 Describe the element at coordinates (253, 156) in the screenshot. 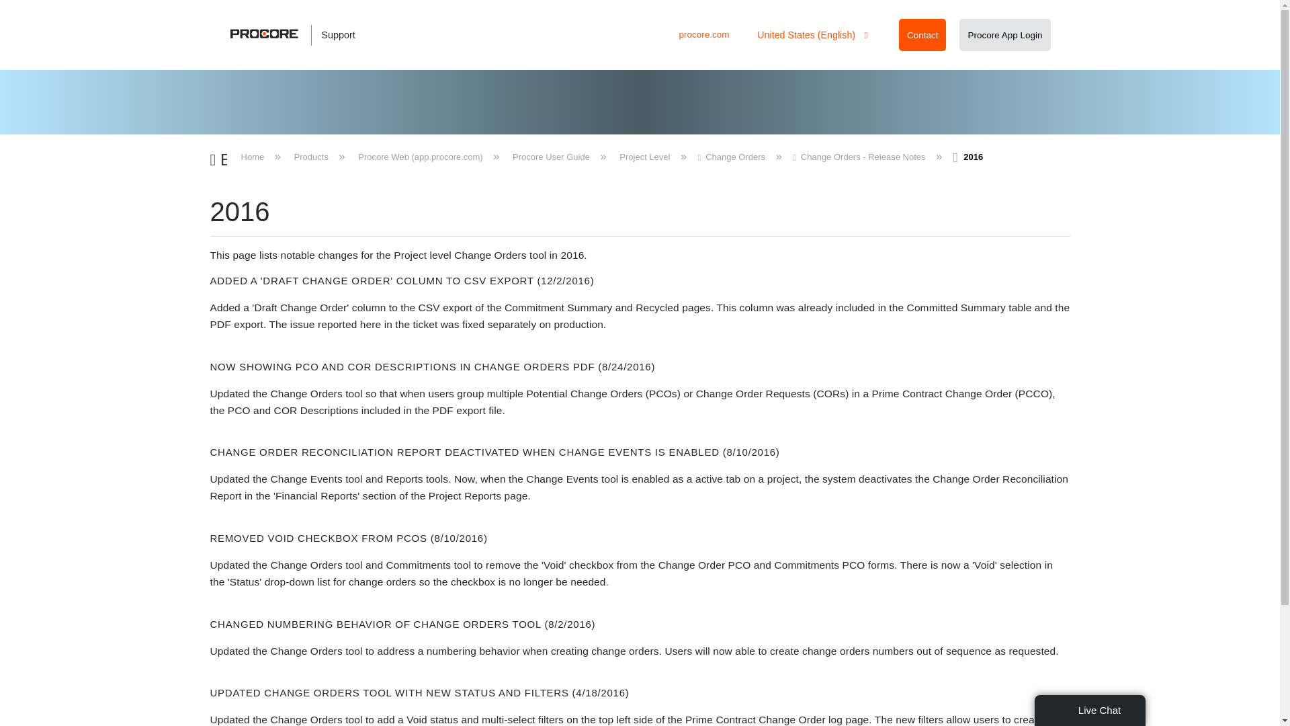

I see `Home` at that location.